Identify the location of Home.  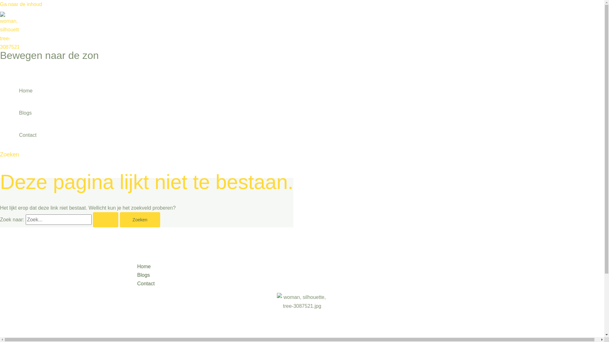
(315, 267).